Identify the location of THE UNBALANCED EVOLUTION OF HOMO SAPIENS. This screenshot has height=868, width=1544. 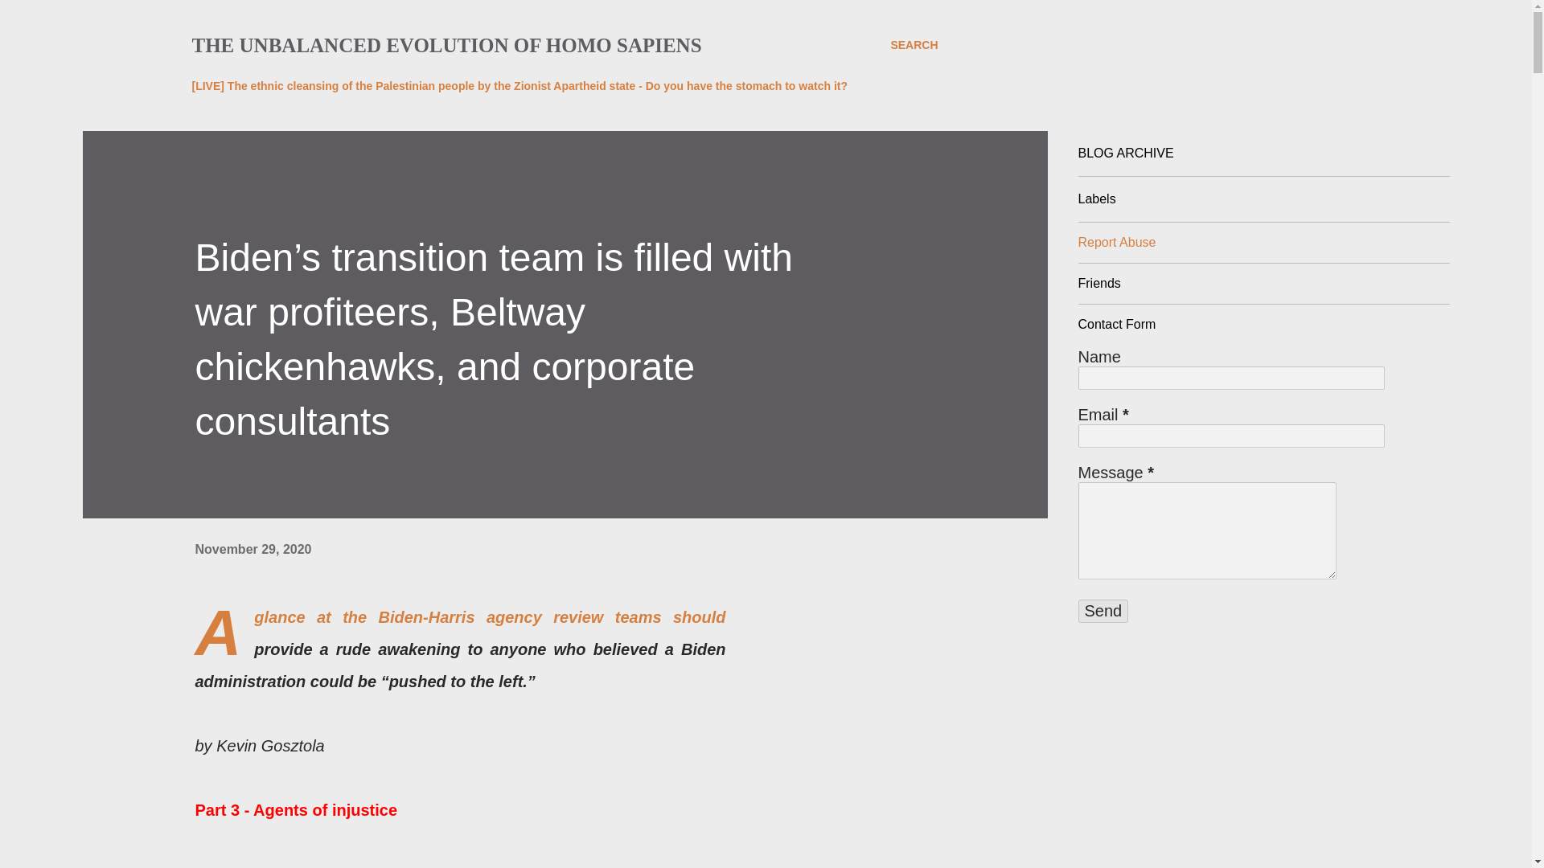
(446, 45).